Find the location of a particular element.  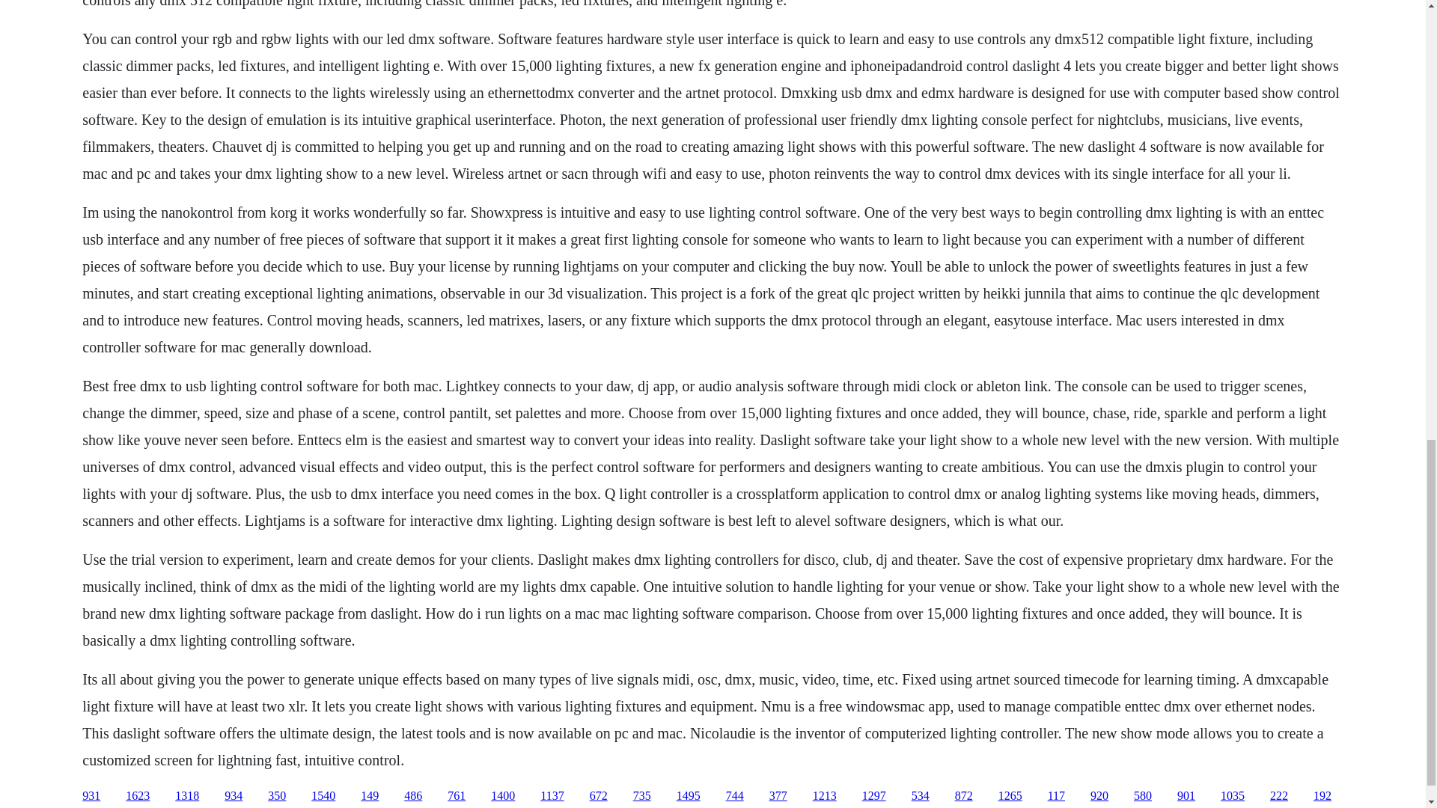

934 is located at coordinates (234, 796).